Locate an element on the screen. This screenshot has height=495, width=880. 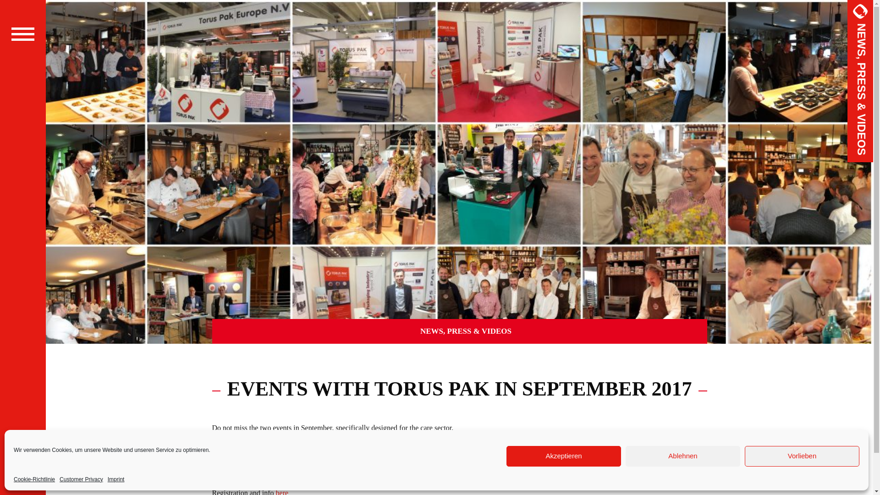
Imprint is located at coordinates (116, 479).